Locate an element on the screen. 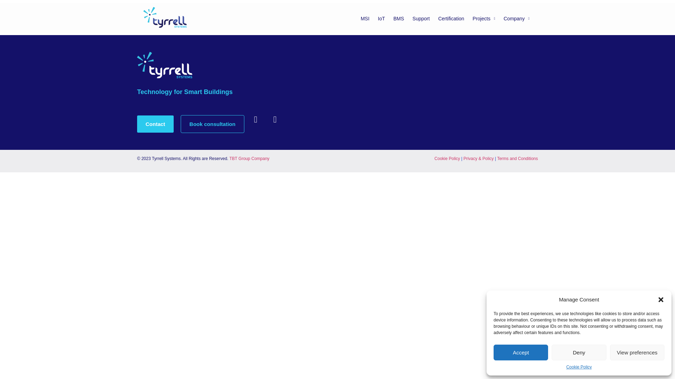  Projects is located at coordinates (484, 18).